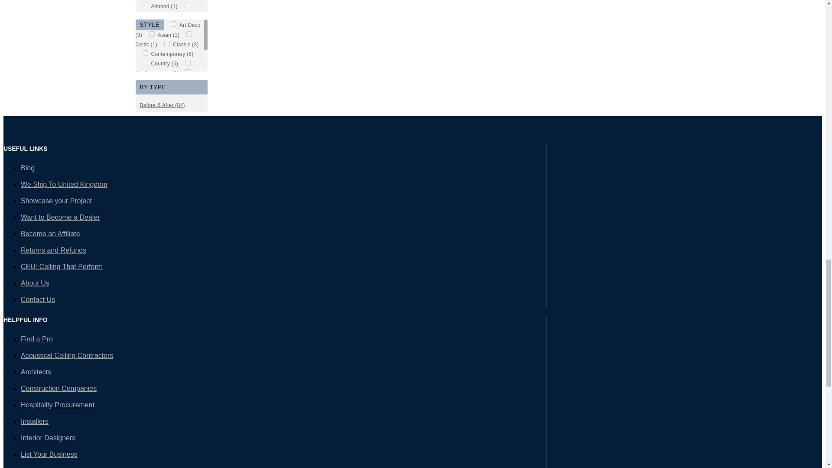  What do you see at coordinates (37, 339) in the screenshot?
I see `Find a Pro` at bounding box center [37, 339].